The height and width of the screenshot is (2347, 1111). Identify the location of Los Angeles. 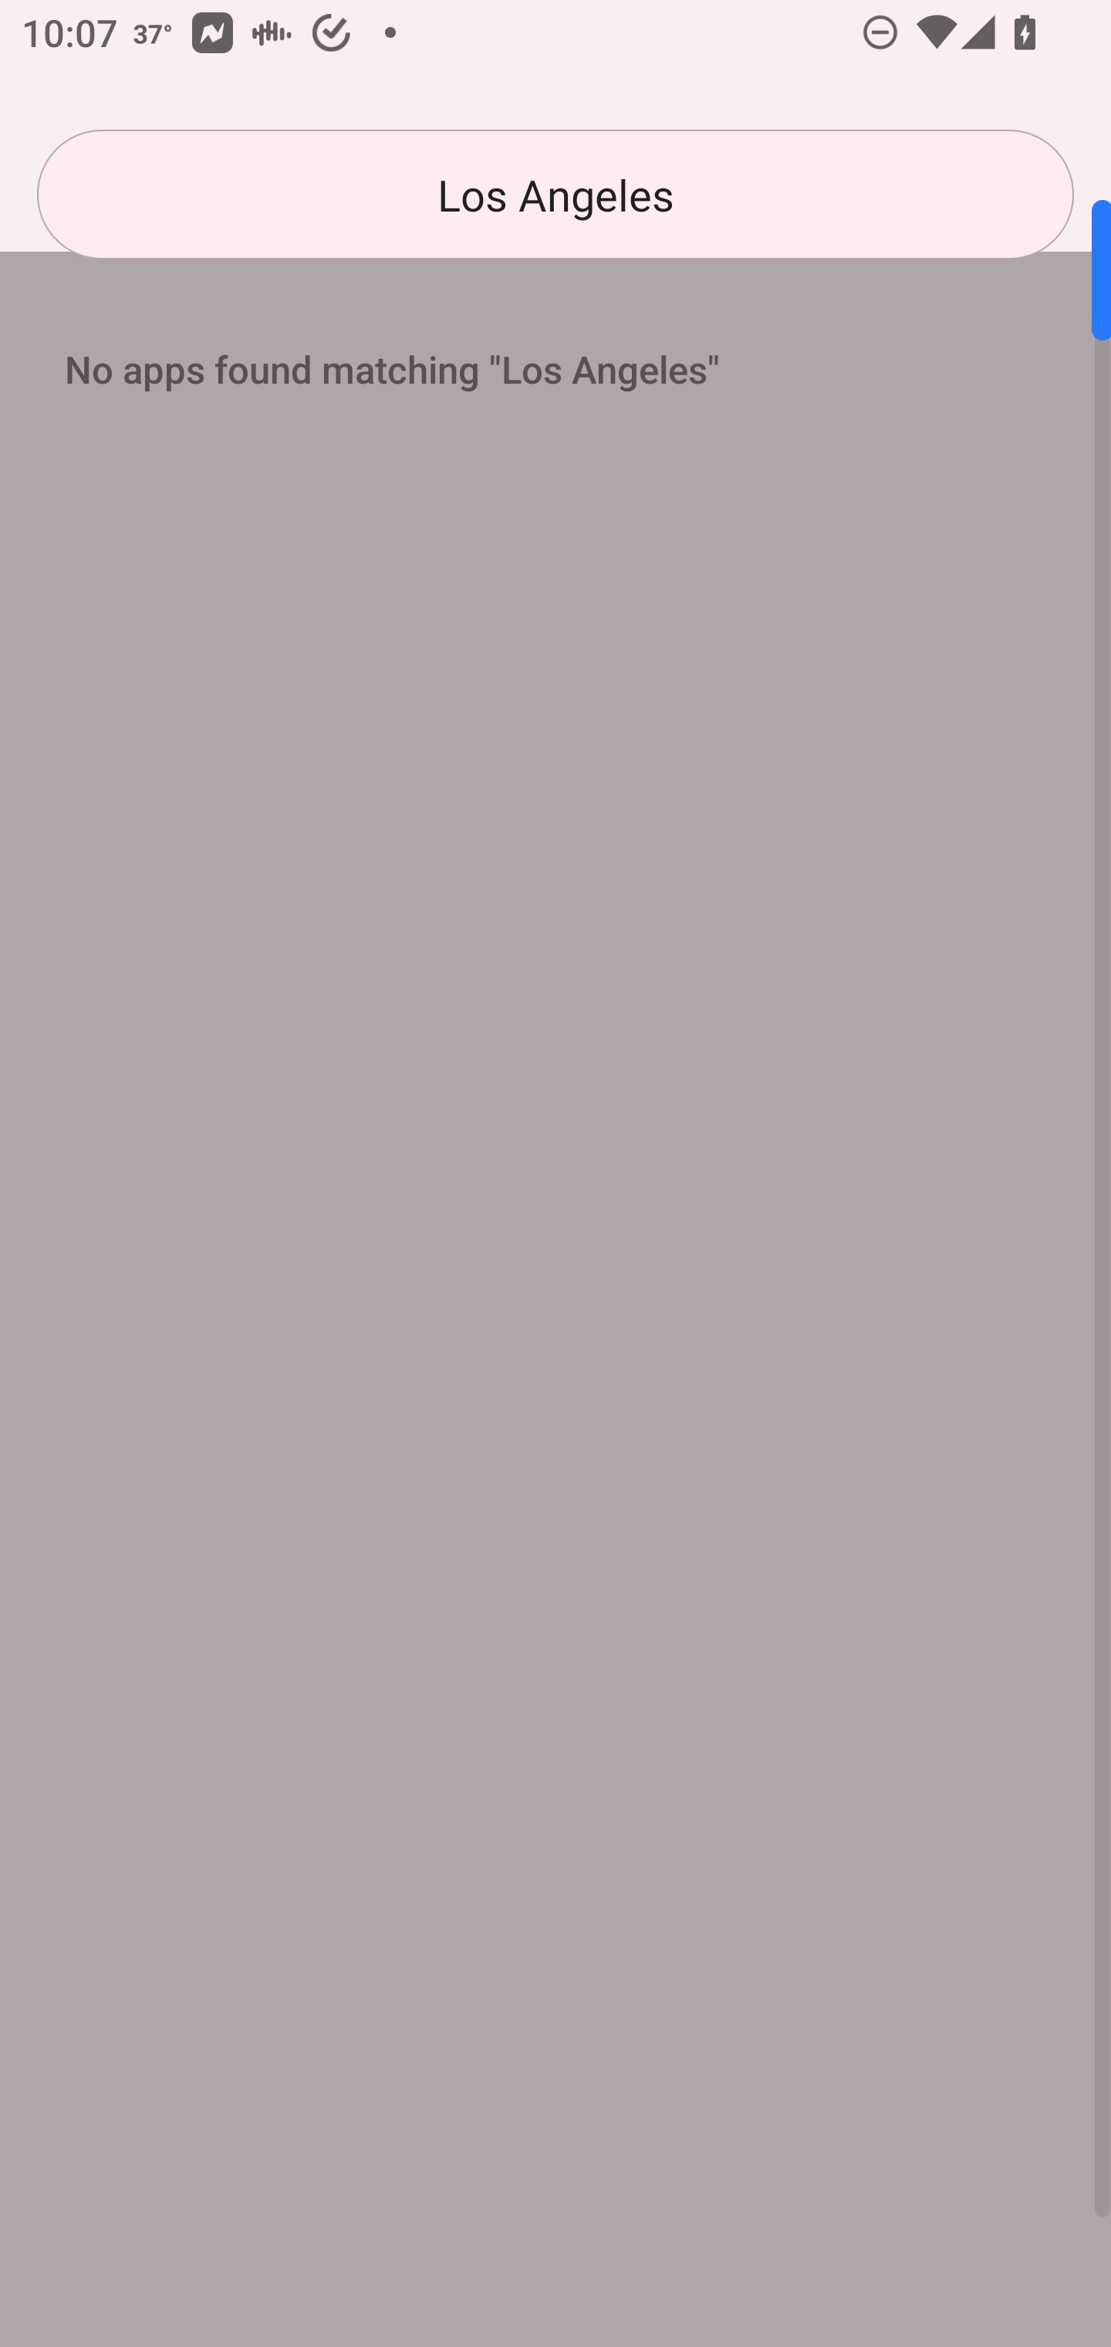
(555, 195).